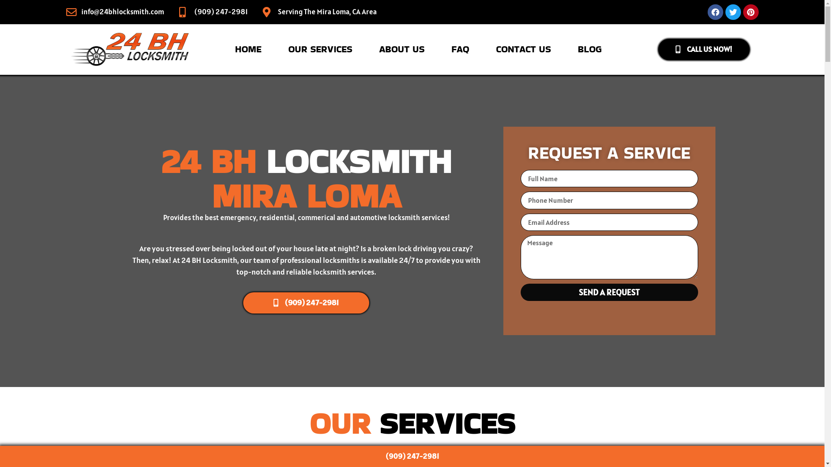  Describe the element at coordinates (589, 49) in the screenshot. I see `BLOG` at that location.